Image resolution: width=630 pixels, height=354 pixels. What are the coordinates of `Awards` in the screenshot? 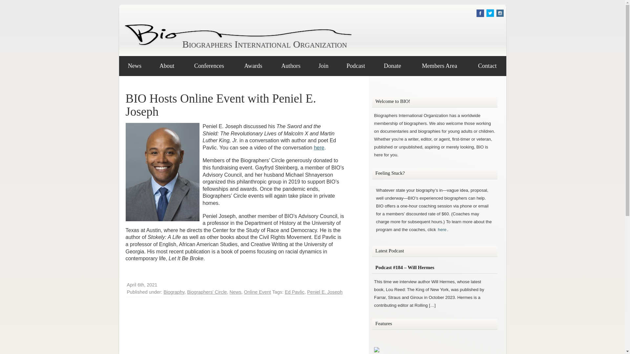 It's located at (253, 66).